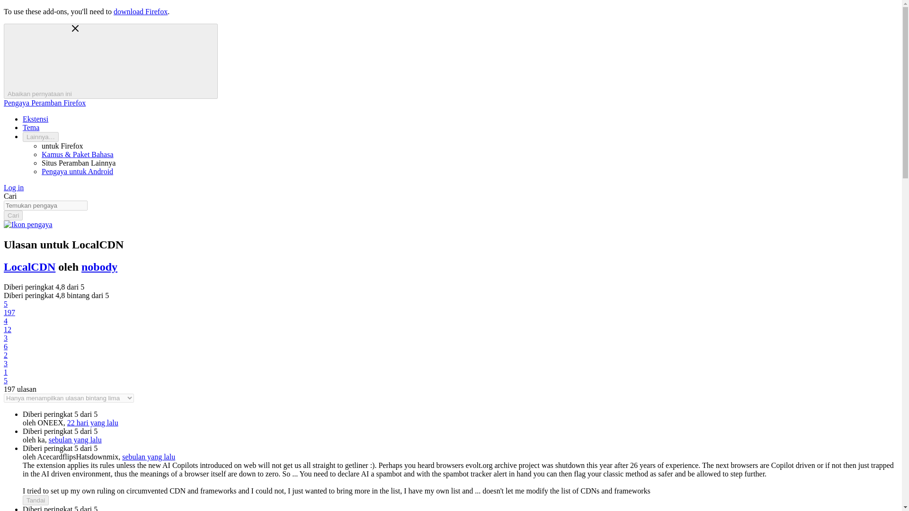 The width and height of the screenshot is (909, 511). Describe the element at coordinates (140, 11) in the screenshot. I see `download Firefox` at that location.